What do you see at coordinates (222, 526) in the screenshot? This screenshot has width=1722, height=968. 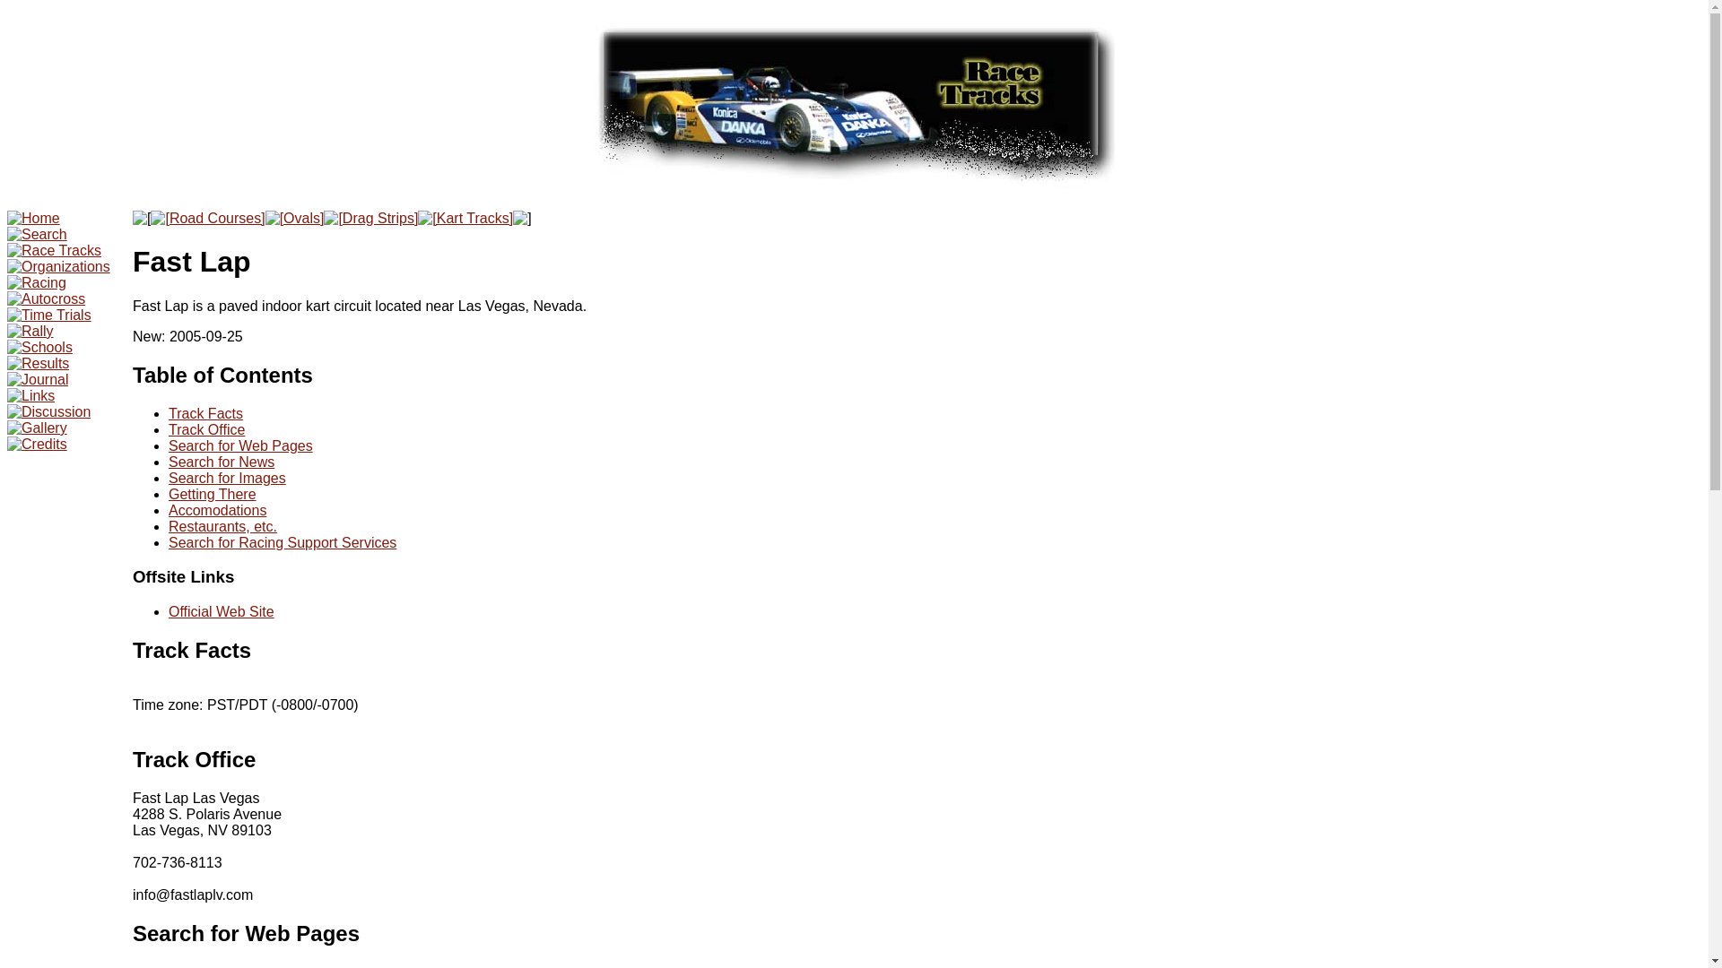 I see `Restaurants, etc.` at bounding box center [222, 526].